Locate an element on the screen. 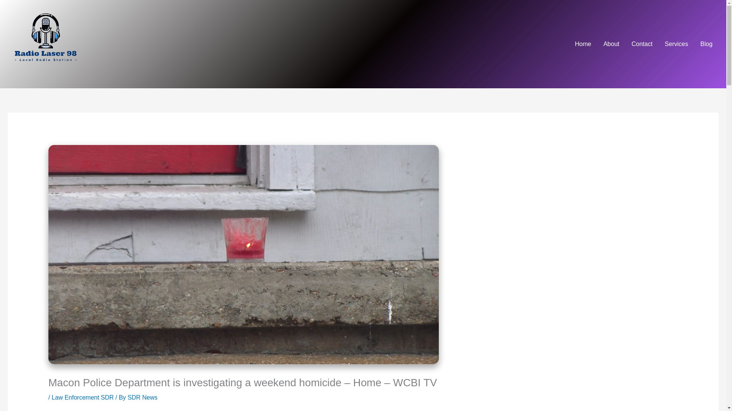  Home is located at coordinates (583, 44).